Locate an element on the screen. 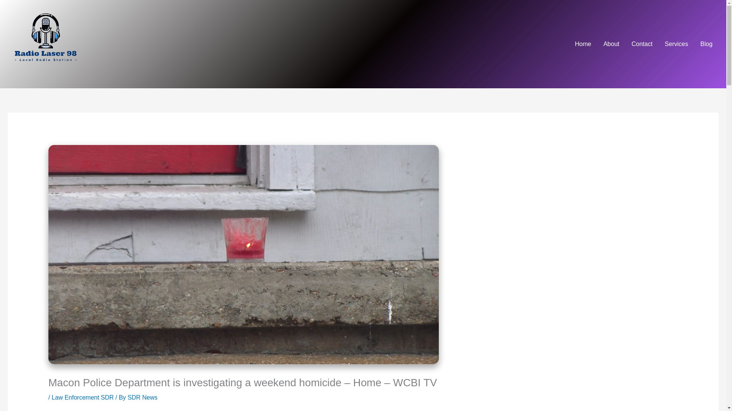  Home is located at coordinates (583, 44).